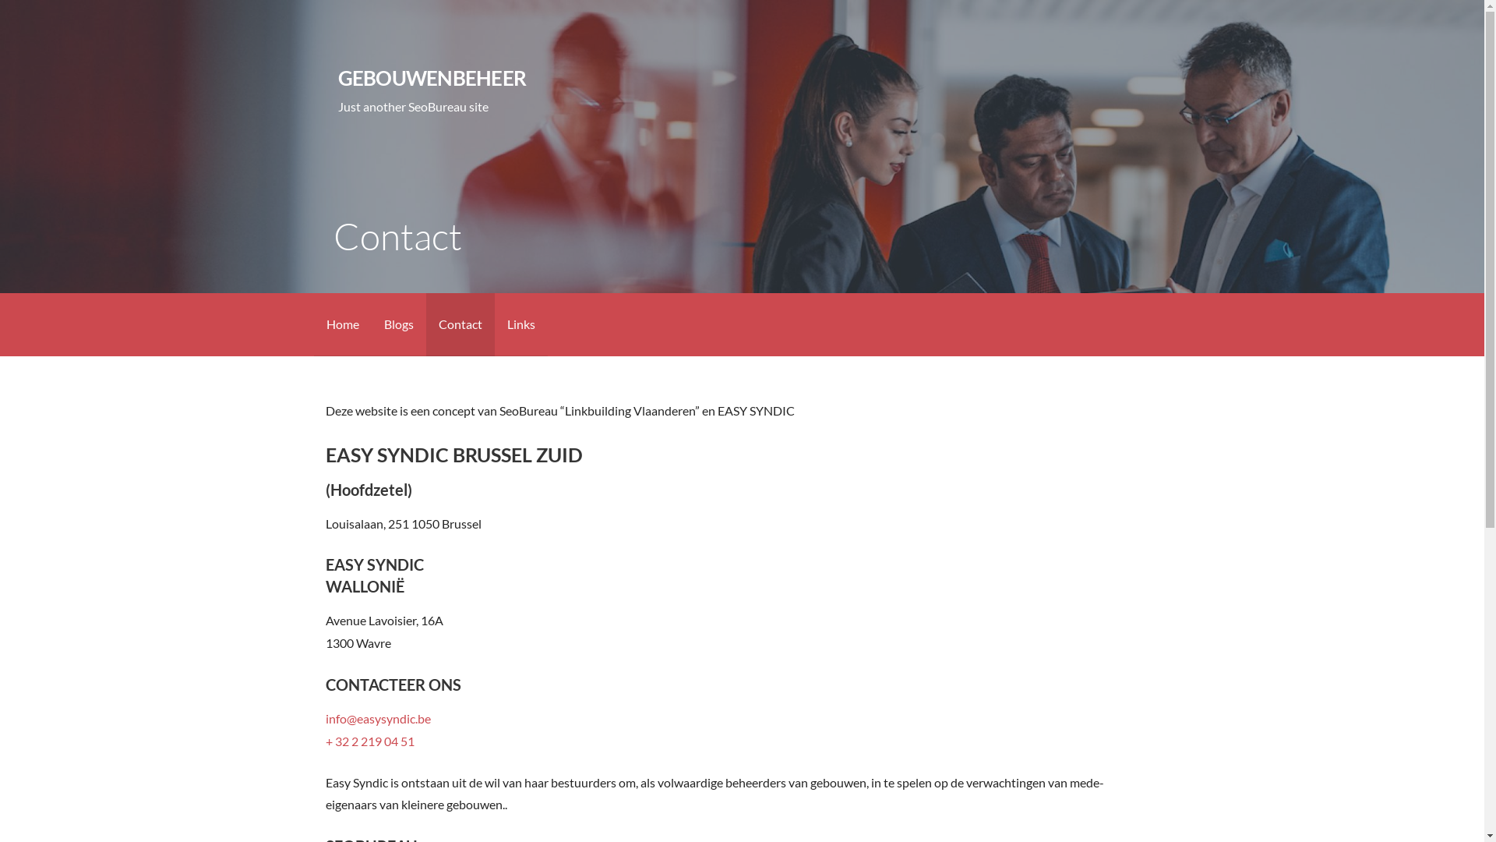 This screenshot has height=842, width=1496. What do you see at coordinates (460, 324) in the screenshot?
I see `Contact` at bounding box center [460, 324].